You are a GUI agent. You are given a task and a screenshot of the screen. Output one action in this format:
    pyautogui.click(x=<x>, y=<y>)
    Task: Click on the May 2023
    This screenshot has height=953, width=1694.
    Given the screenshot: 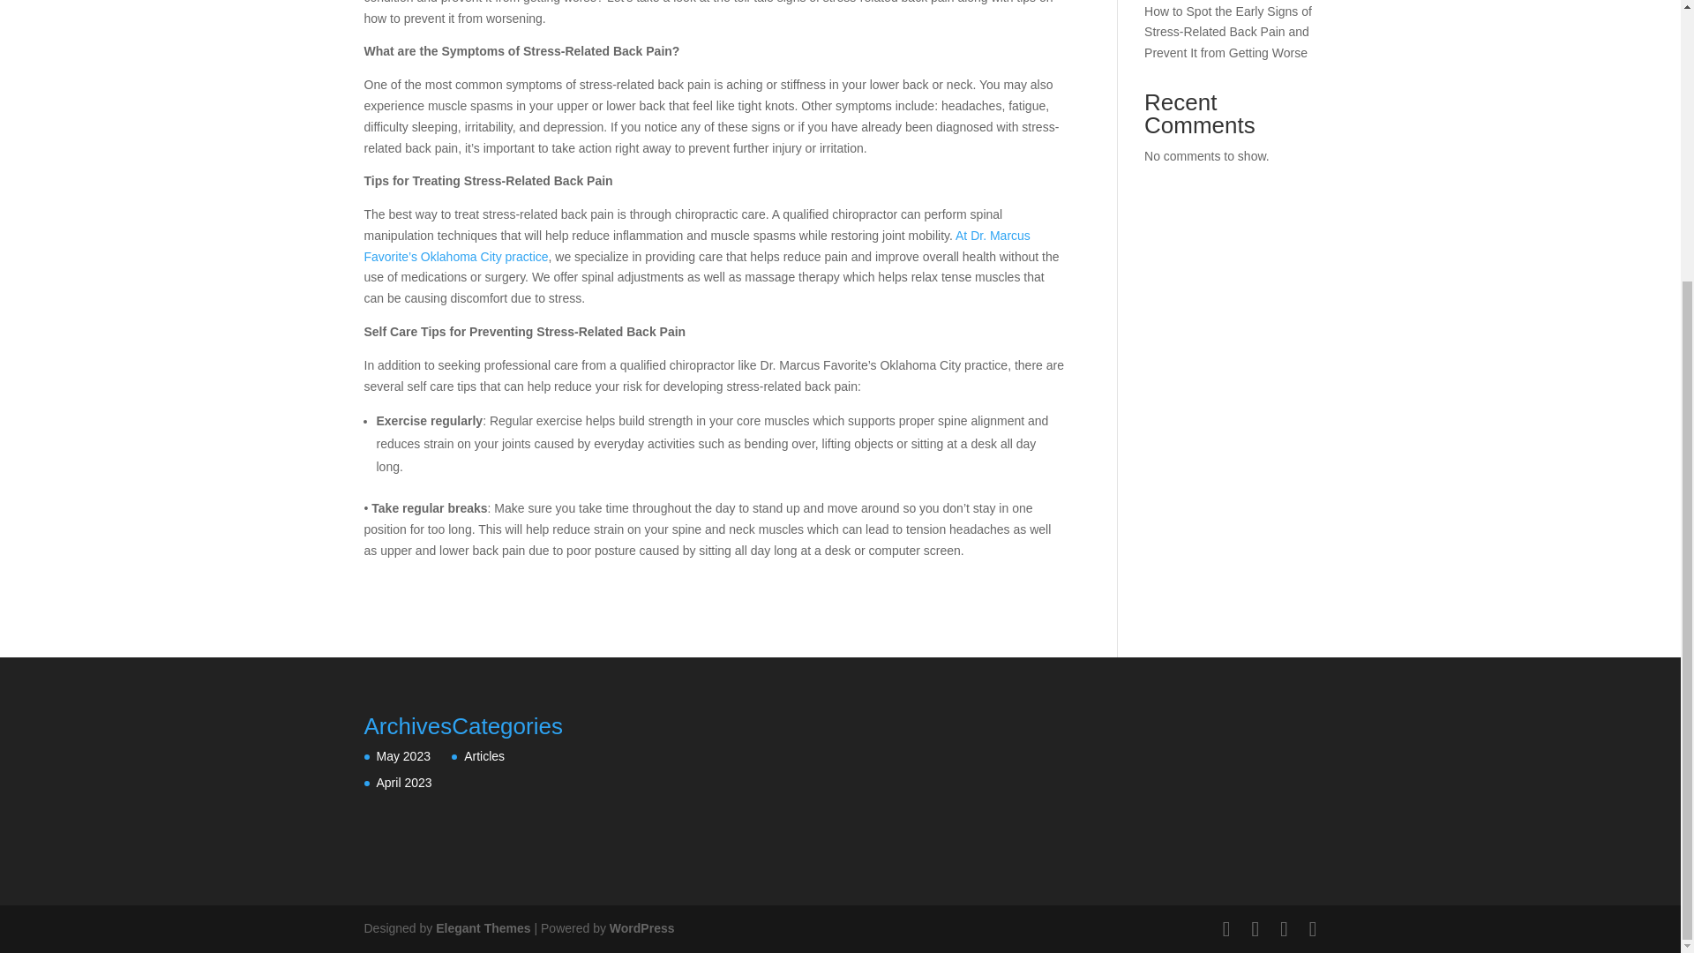 What is the action you would take?
    pyautogui.click(x=402, y=755)
    